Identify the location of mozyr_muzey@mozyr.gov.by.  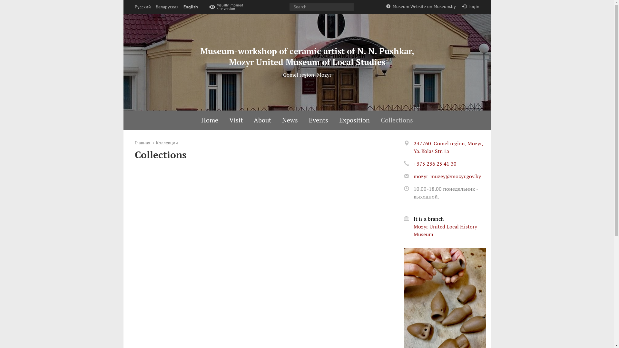
(447, 176).